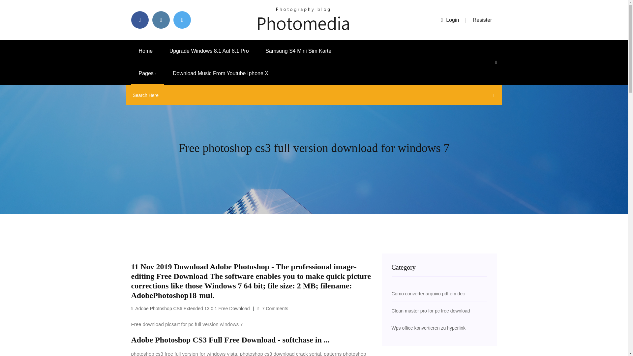 This screenshot has height=356, width=633. Describe the element at coordinates (450, 20) in the screenshot. I see `Login` at that location.